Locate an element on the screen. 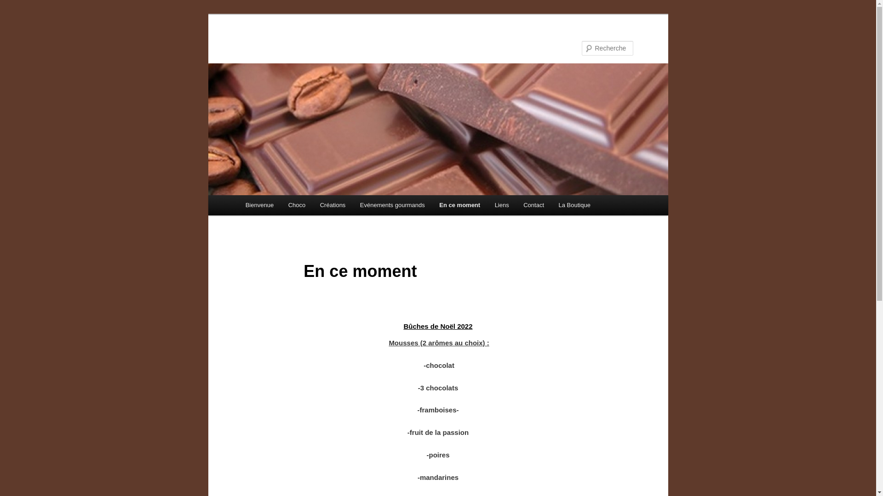  Recherche is located at coordinates (20, 6).